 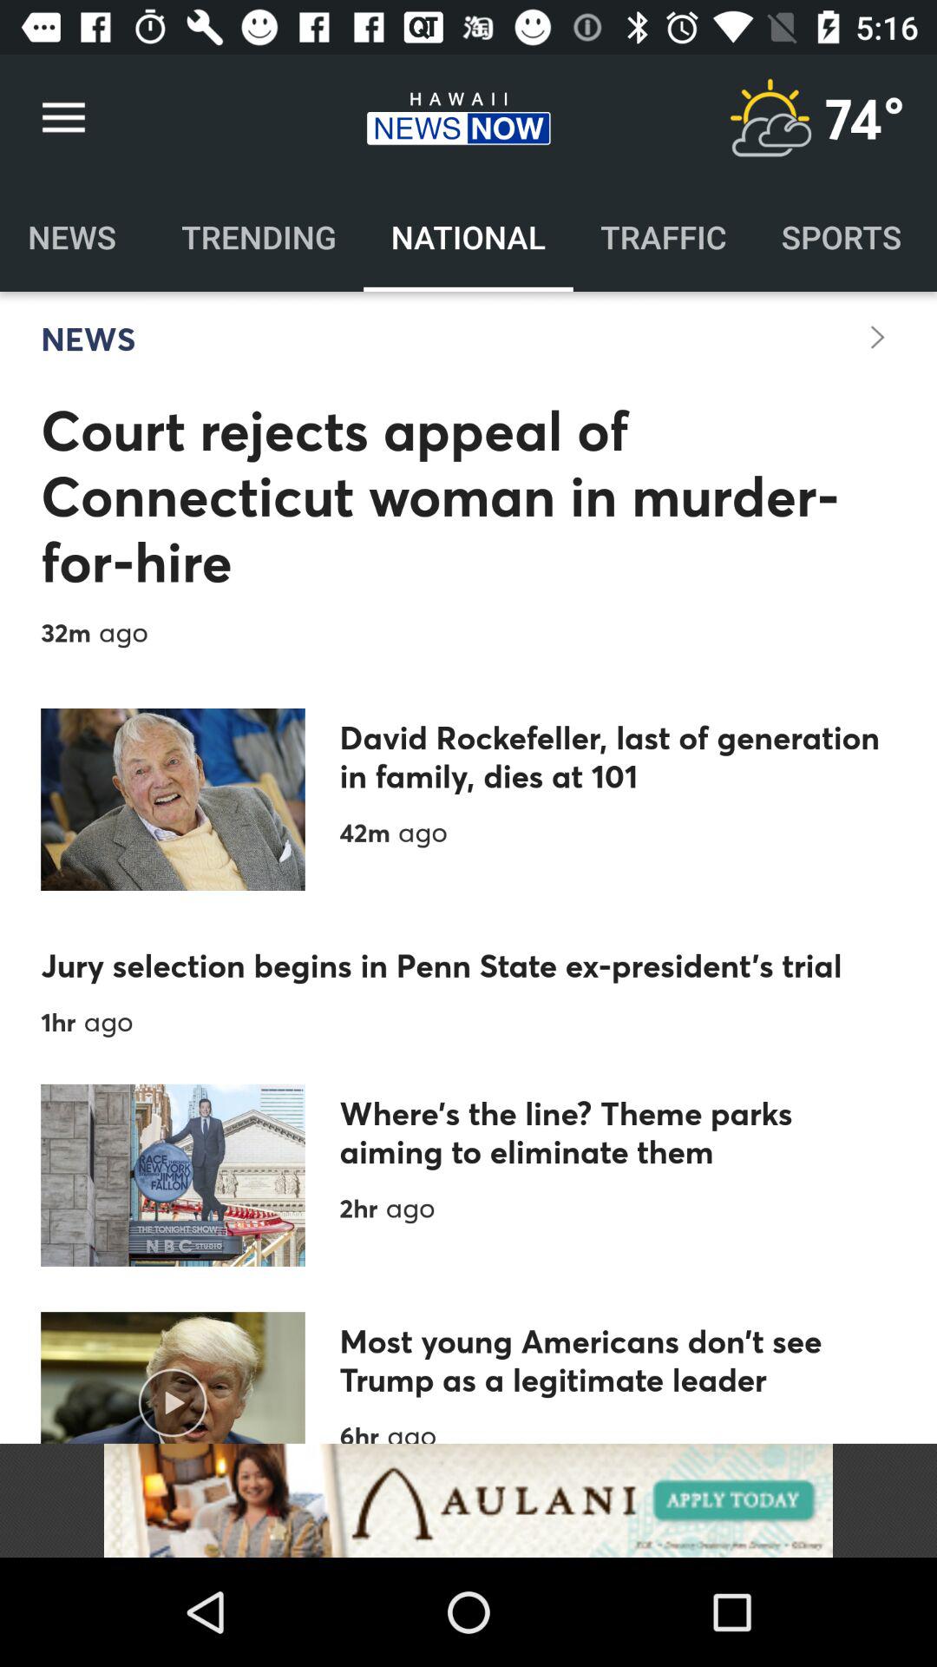 I want to click on like the add, so click(x=468, y=1500).